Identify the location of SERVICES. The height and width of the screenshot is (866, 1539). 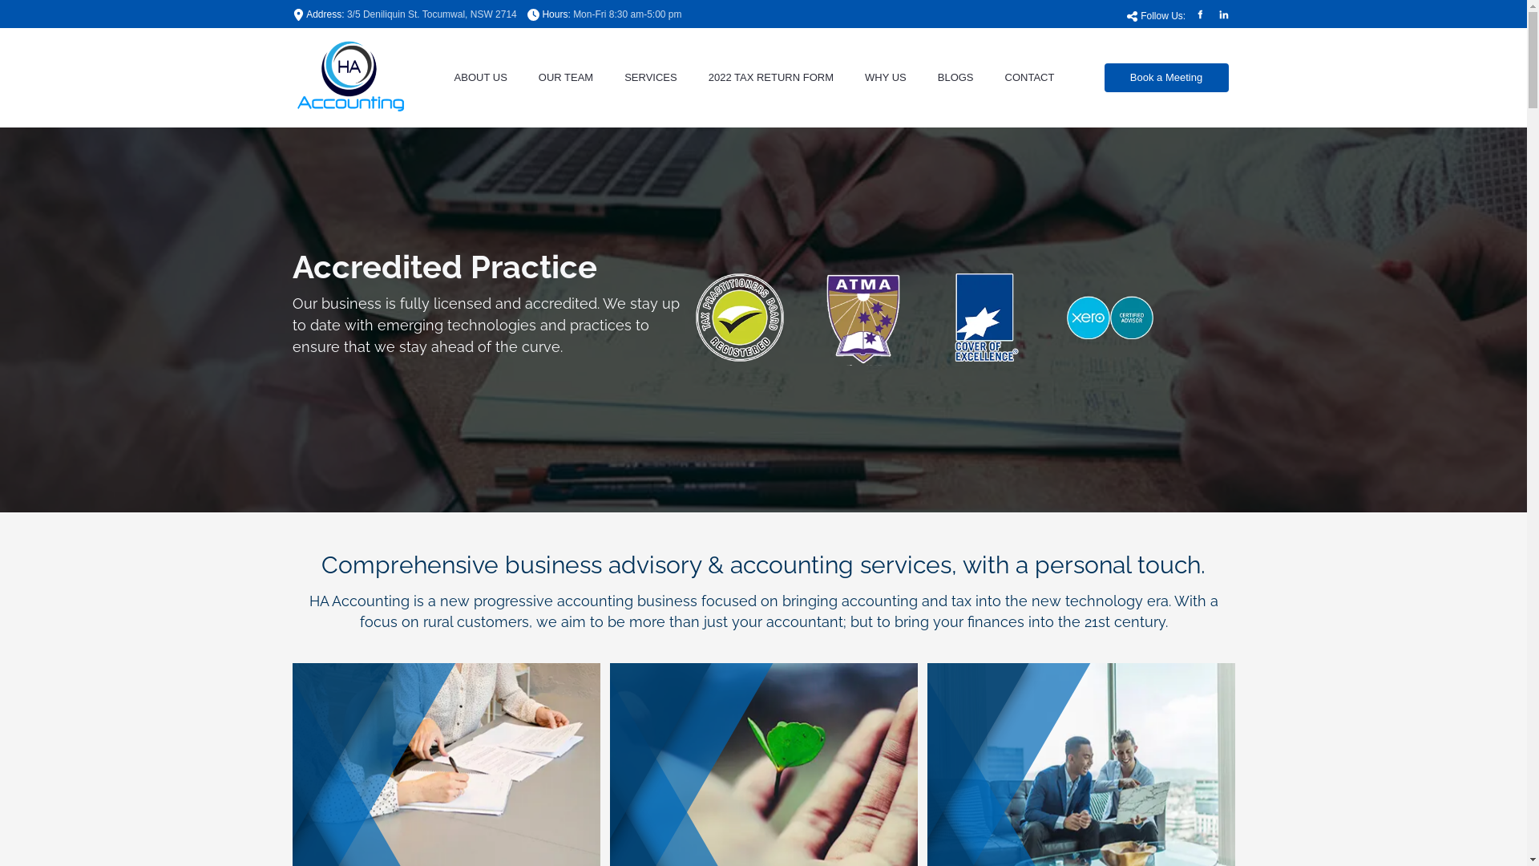
(651, 78).